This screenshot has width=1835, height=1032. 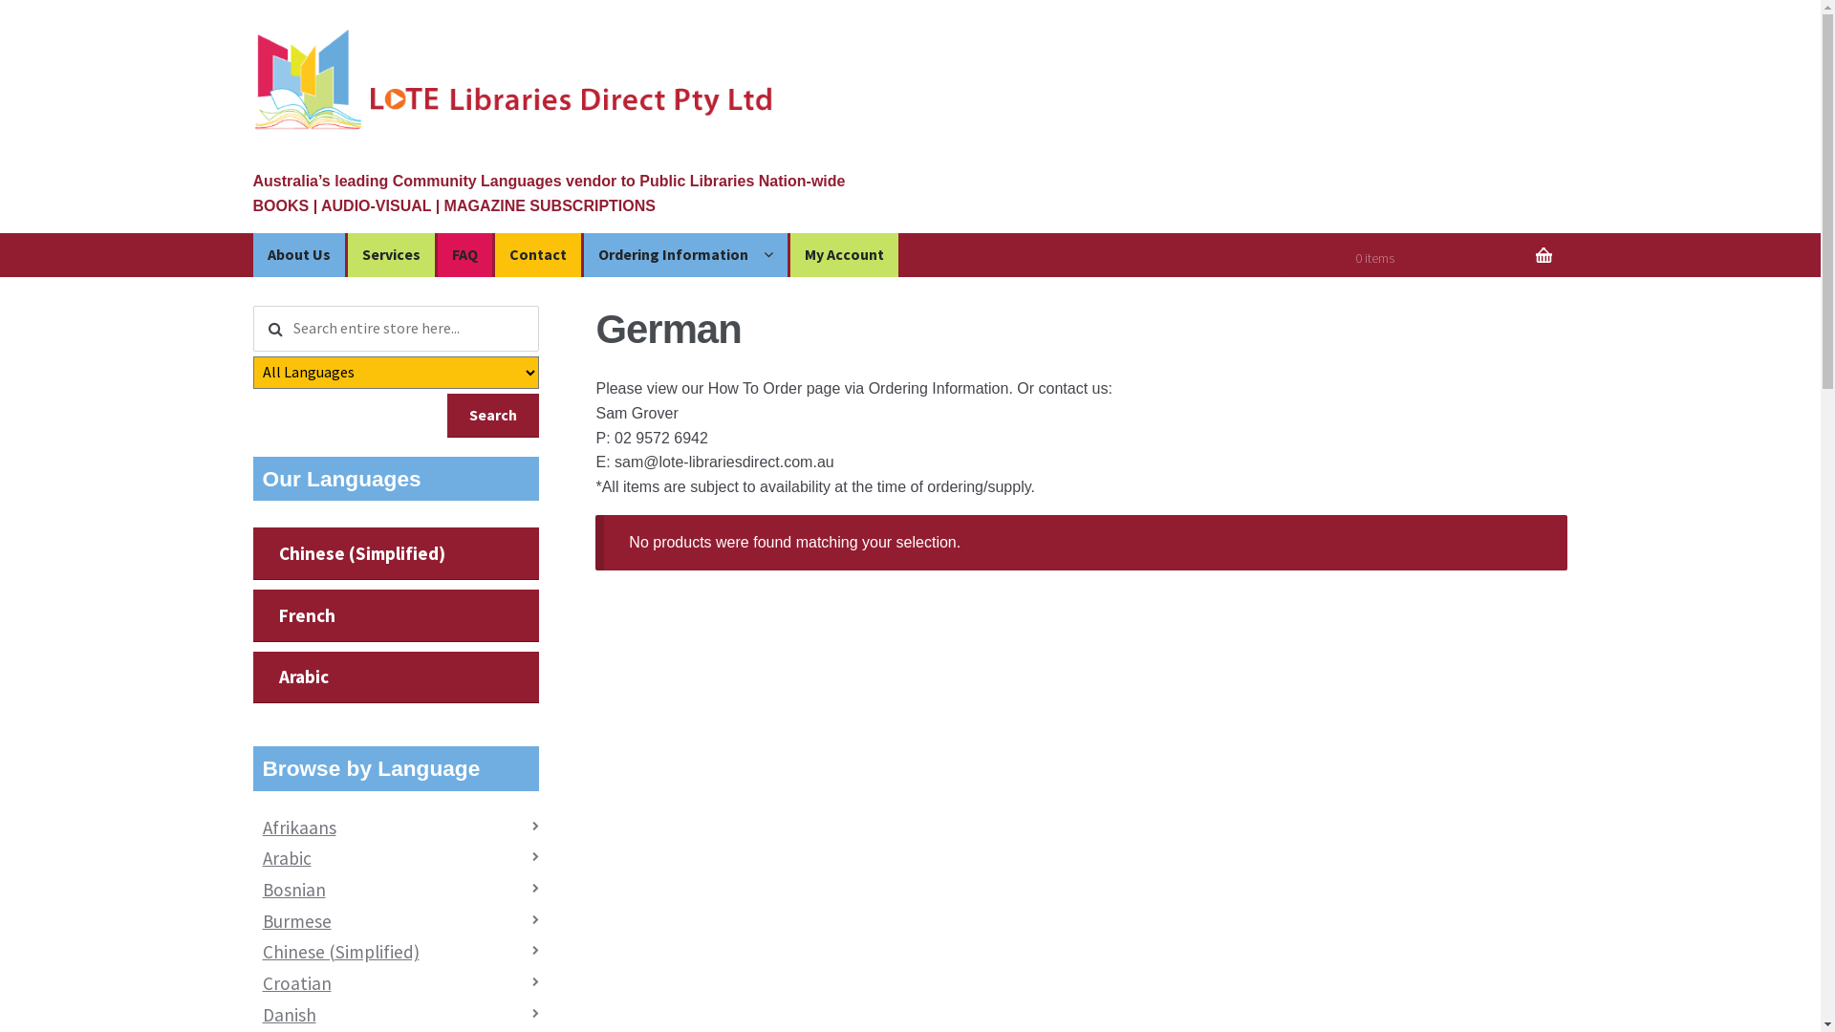 What do you see at coordinates (392, 255) in the screenshot?
I see `Services` at bounding box center [392, 255].